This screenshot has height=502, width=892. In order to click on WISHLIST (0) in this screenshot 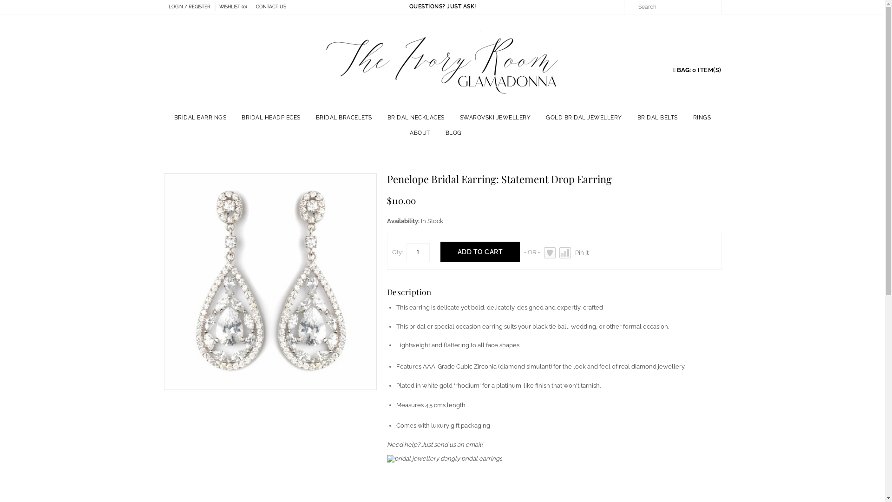, I will do `click(236, 7)`.